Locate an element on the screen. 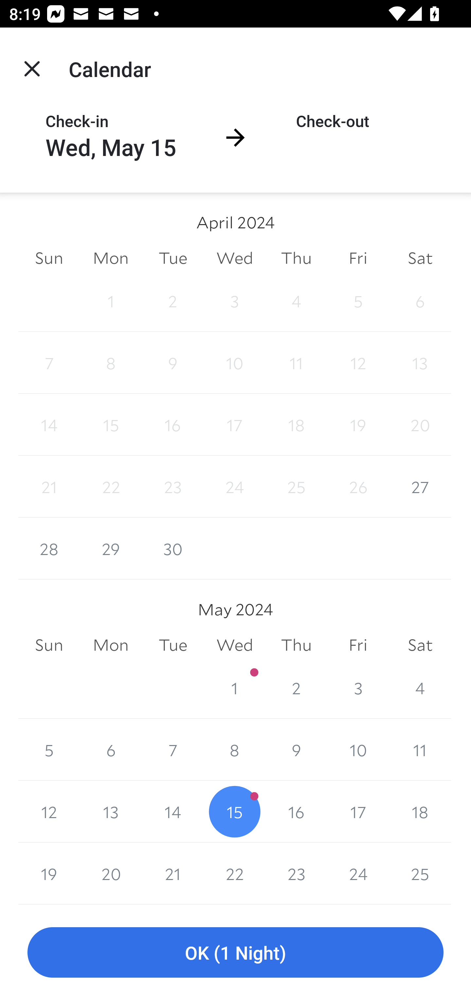 This screenshot has width=471, height=996. 19 19 April 2024 is located at coordinates (358, 425).